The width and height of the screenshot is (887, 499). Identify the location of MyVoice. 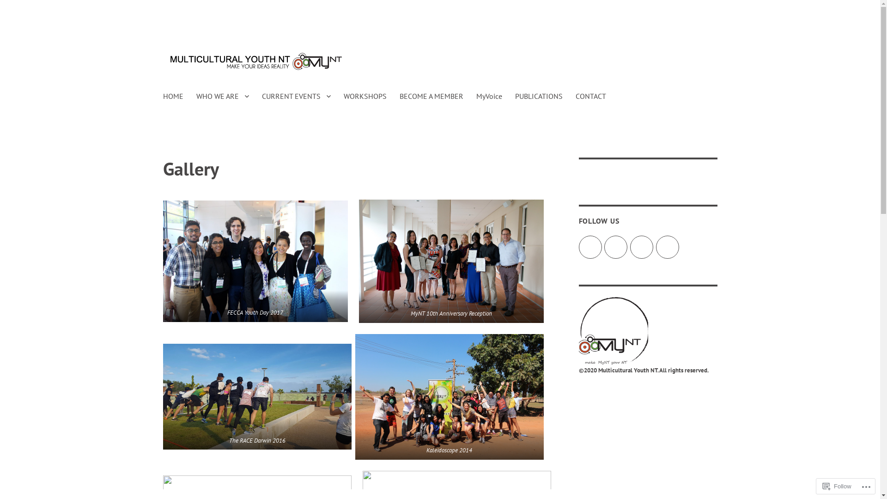
(489, 96).